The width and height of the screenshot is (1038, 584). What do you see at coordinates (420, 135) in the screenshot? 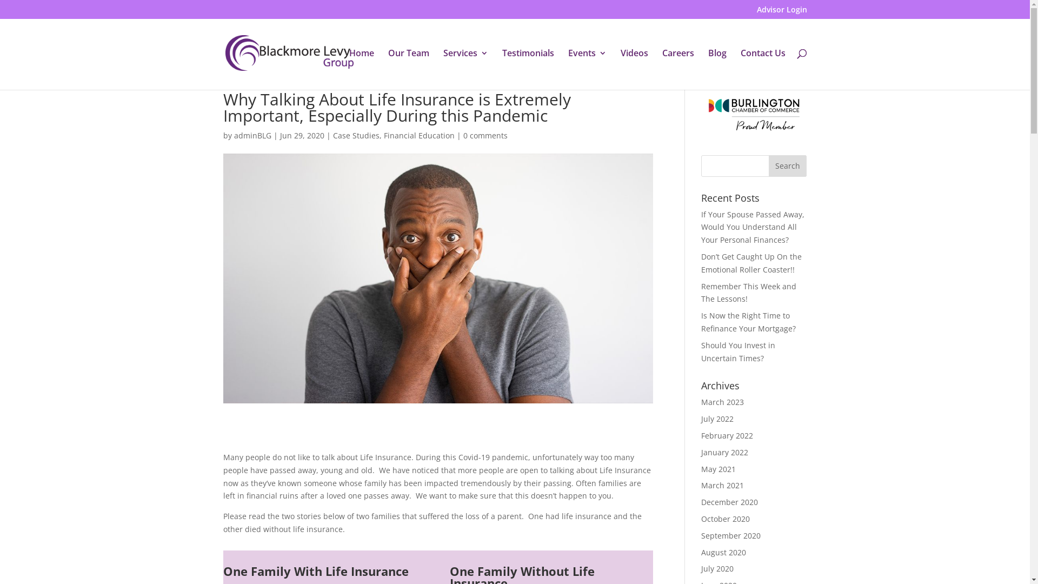
I see `Financial Education` at bounding box center [420, 135].